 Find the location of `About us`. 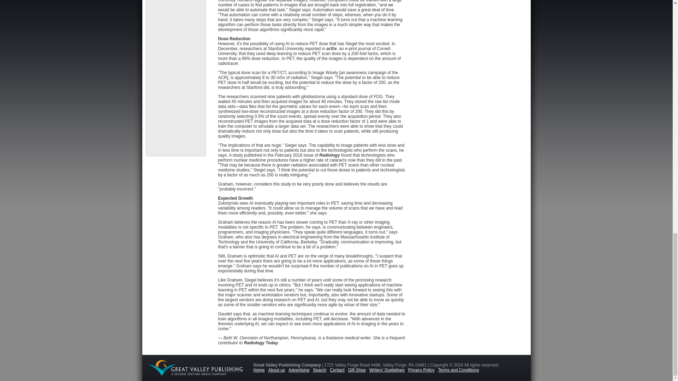

About us is located at coordinates (278, 370).